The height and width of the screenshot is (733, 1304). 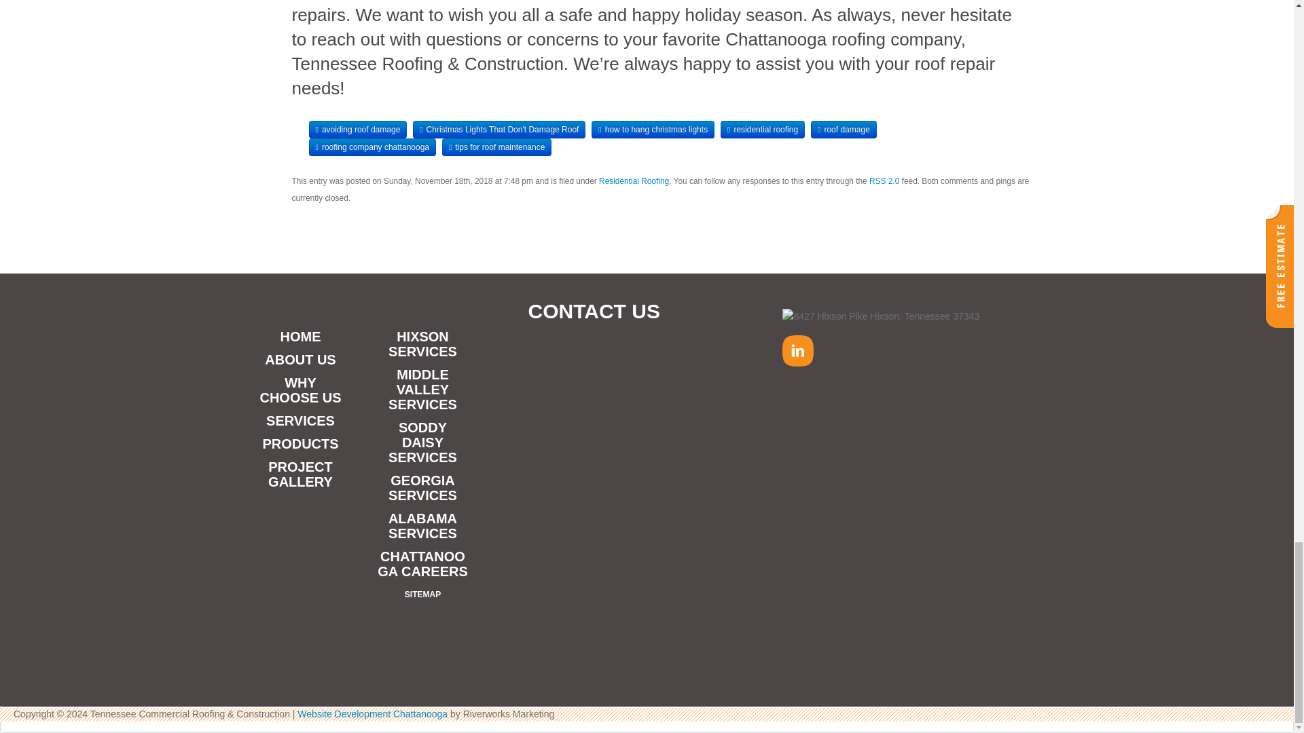 What do you see at coordinates (496, 147) in the screenshot?
I see `tips for roof maintenance` at bounding box center [496, 147].